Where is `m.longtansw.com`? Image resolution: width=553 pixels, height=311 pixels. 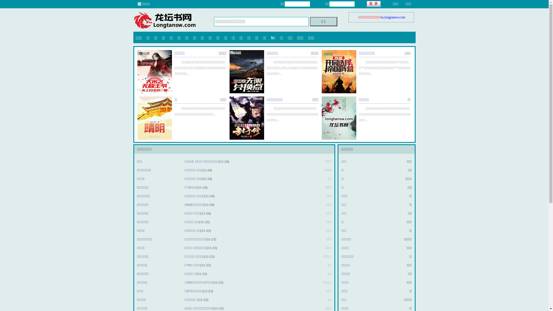
m.longtansw.com is located at coordinates (393, 17).